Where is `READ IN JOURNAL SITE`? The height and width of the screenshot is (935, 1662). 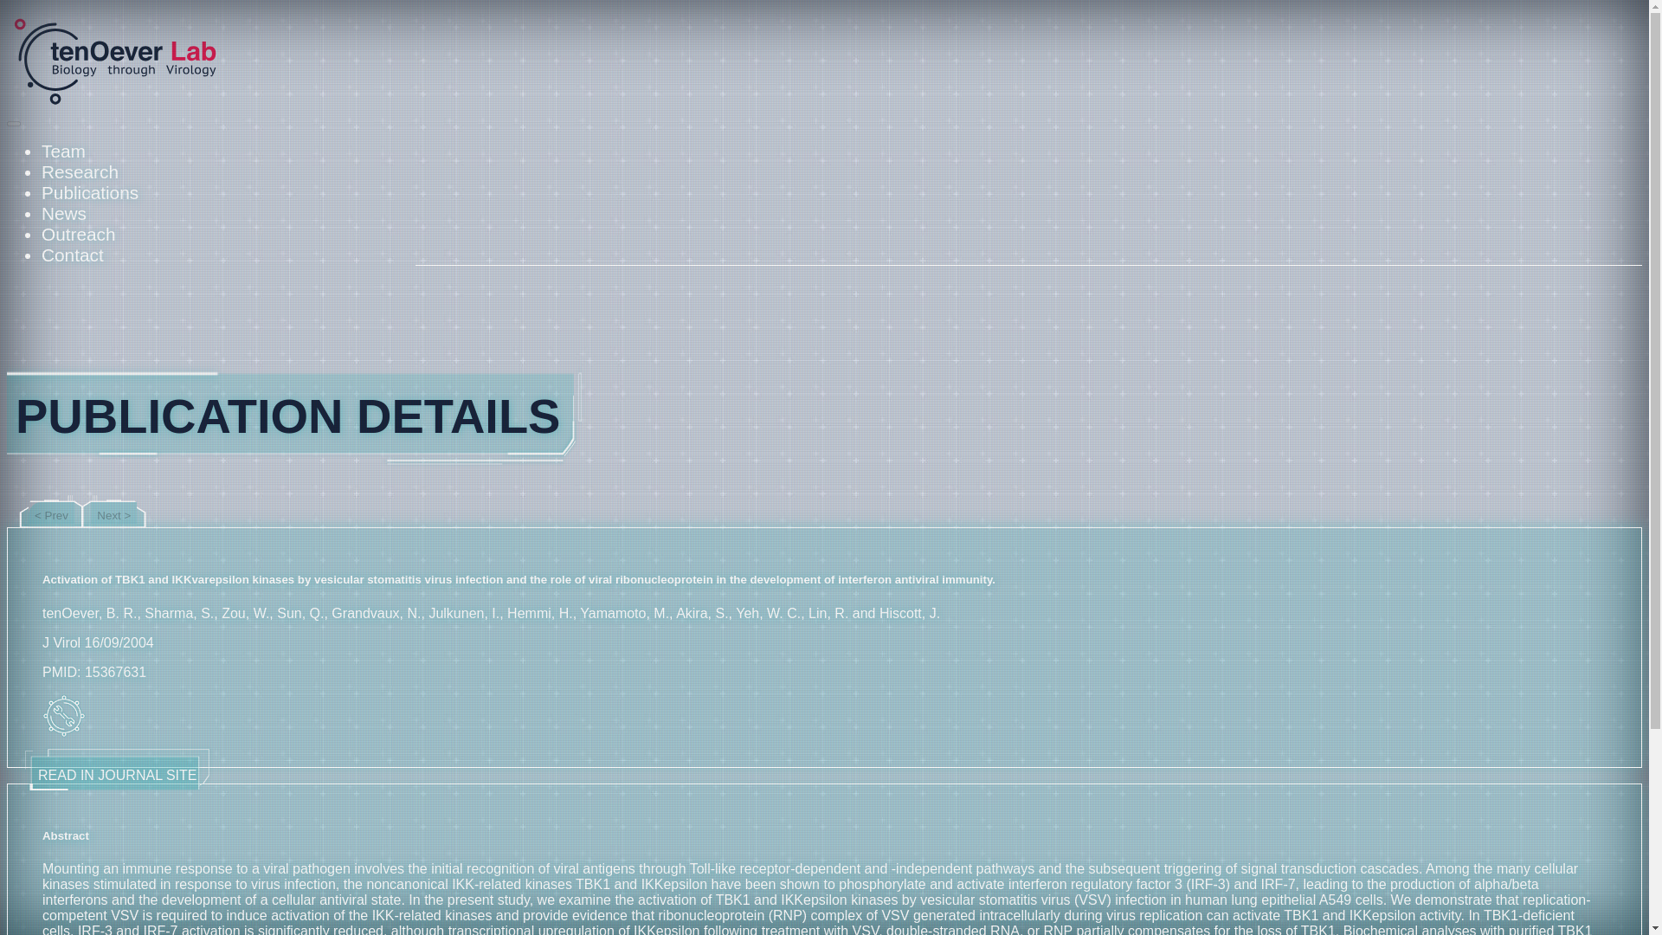
READ IN JOURNAL SITE is located at coordinates (117, 772).